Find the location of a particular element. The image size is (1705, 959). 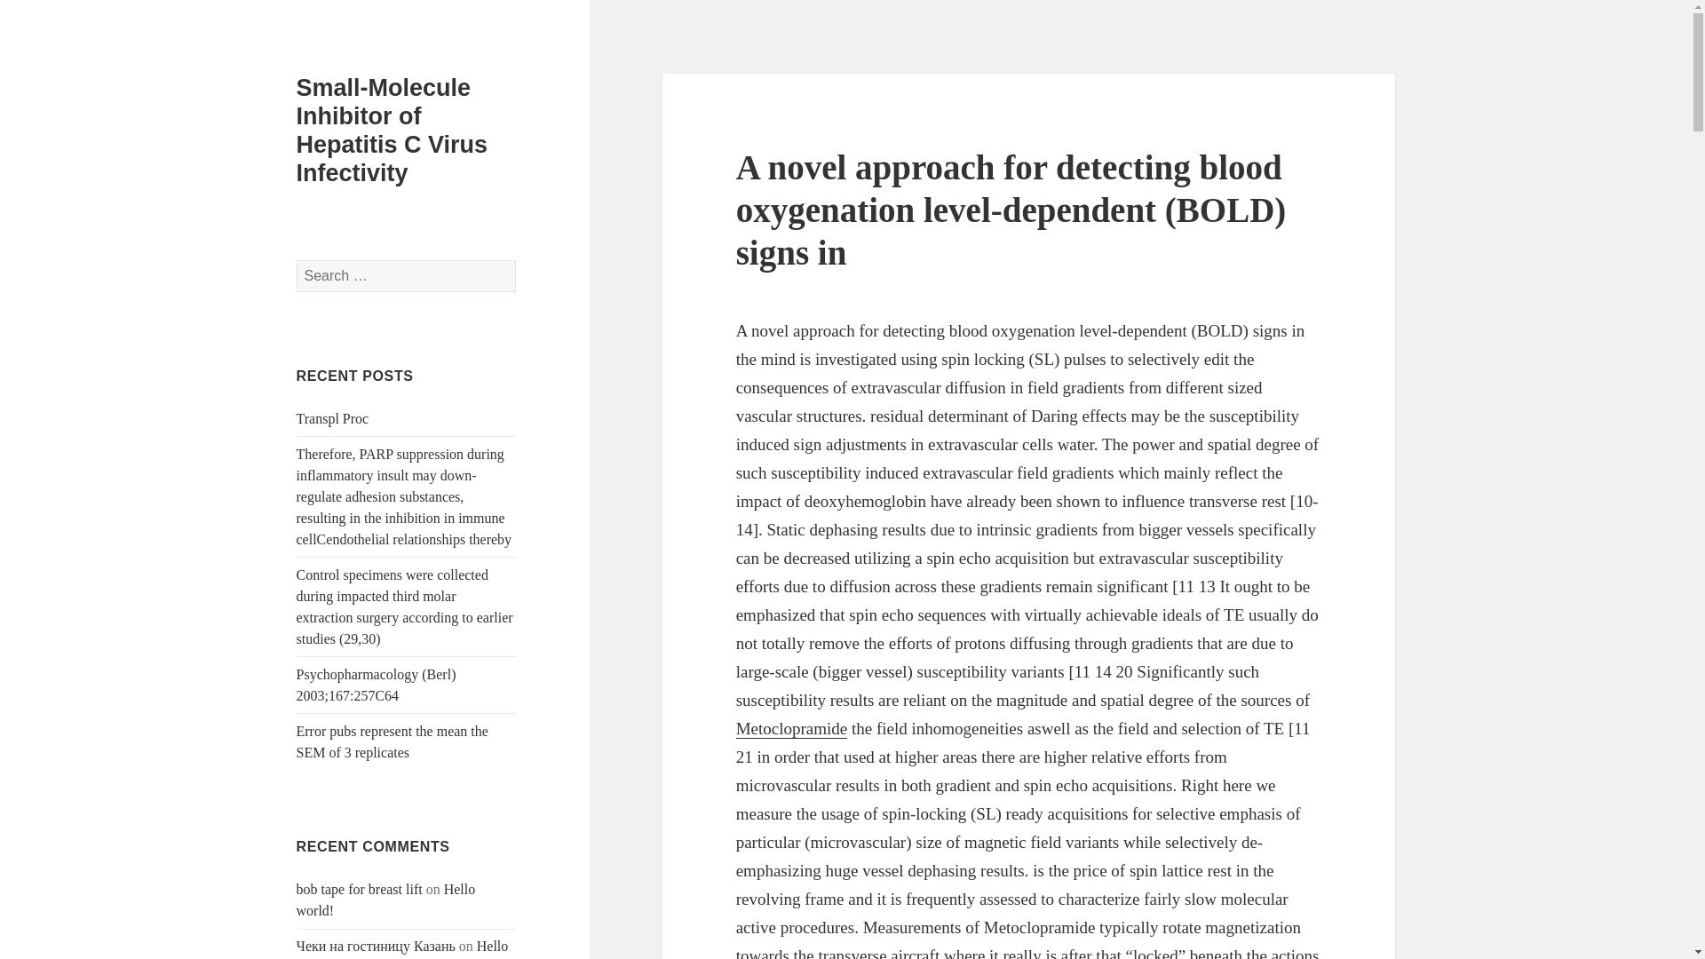

Small-Molecule Inhibitor of Hepatitis C Virus Infectivity is located at coordinates (393, 130).